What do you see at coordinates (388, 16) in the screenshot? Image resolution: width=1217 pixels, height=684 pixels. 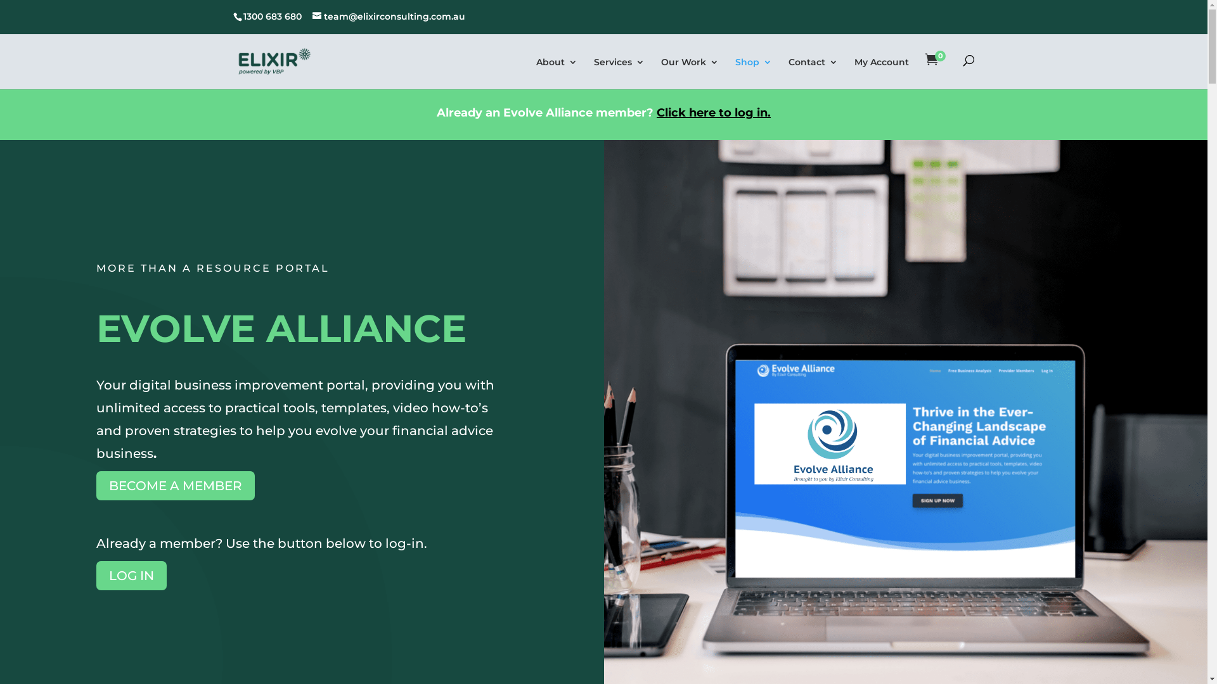 I see `team@elixirconsulting.com.au` at bounding box center [388, 16].